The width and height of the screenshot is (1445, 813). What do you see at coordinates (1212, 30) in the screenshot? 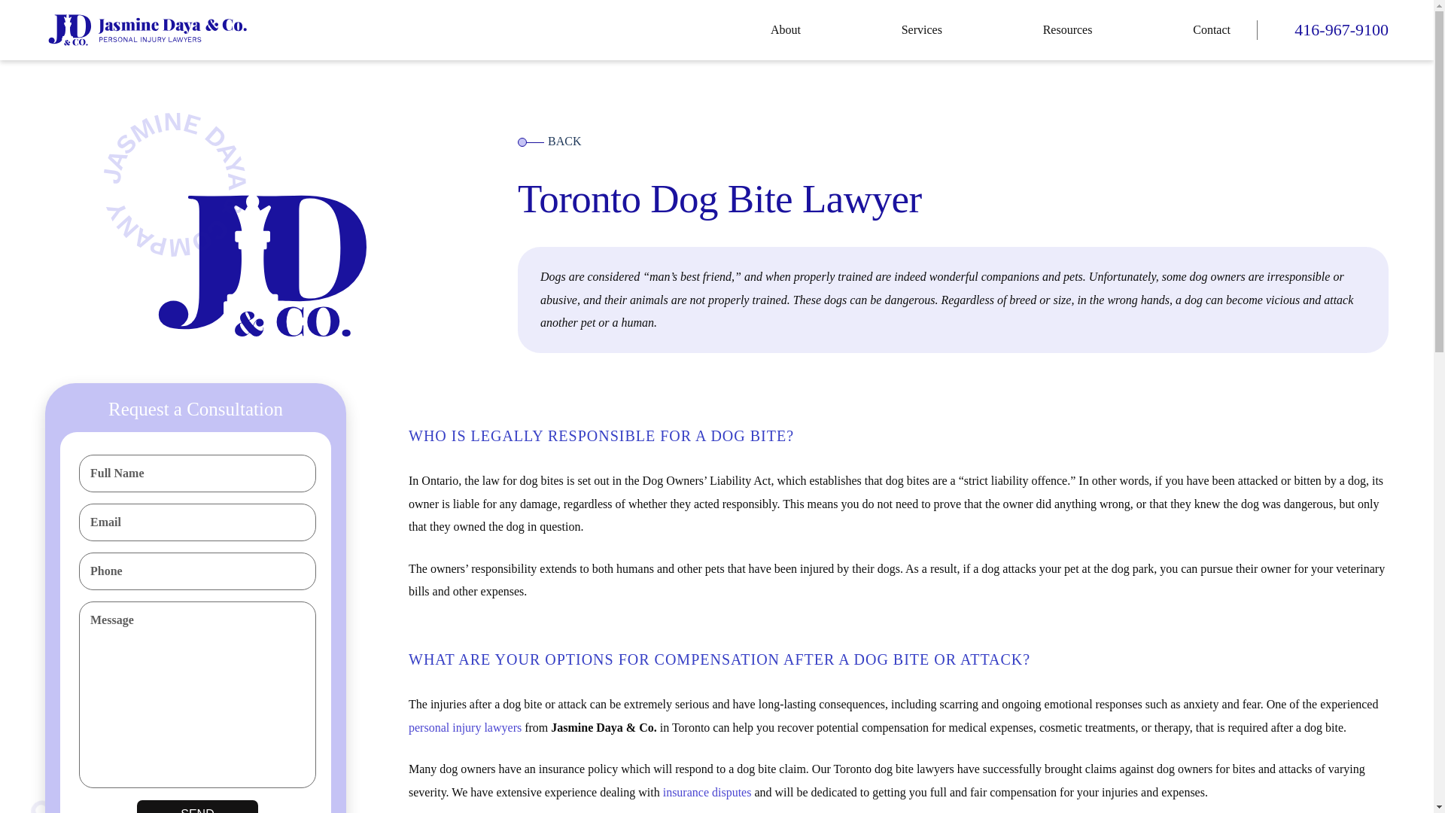
I see `Contact` at bounding box center [1212, 30].